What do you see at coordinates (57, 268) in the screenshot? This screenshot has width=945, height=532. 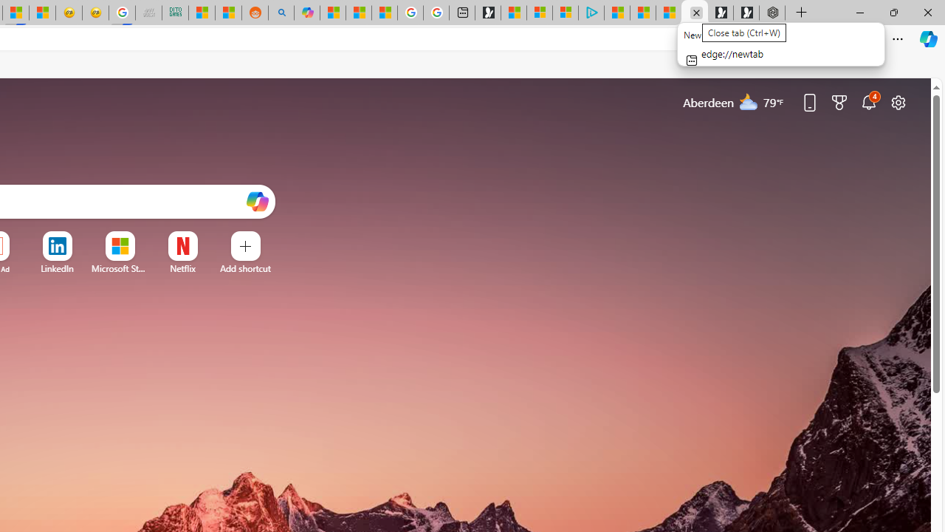 I see `LinkedIn` at bounding box center [57, 268].